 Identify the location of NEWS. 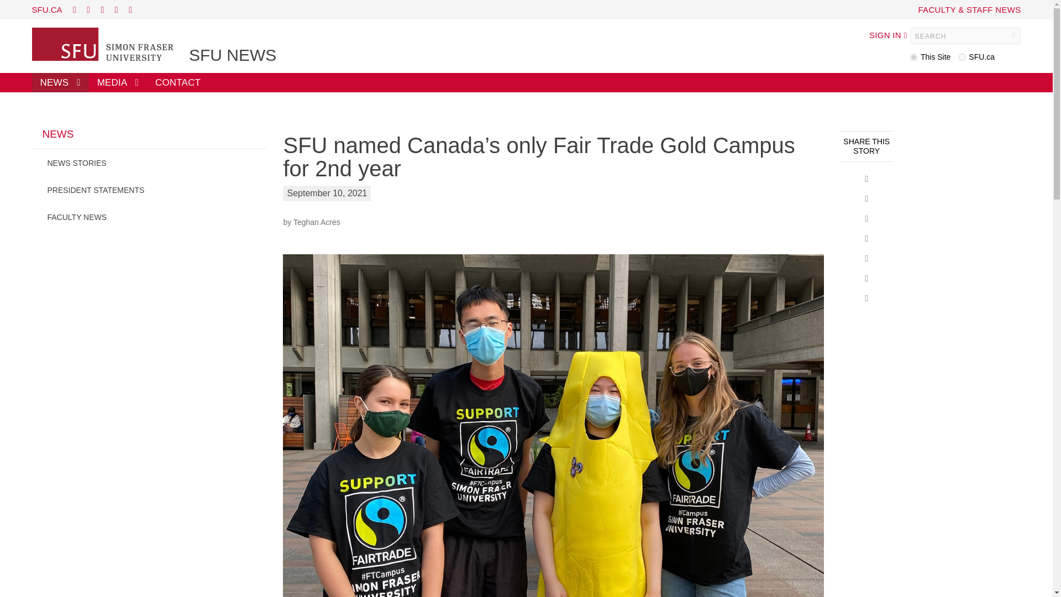
(149, 139).